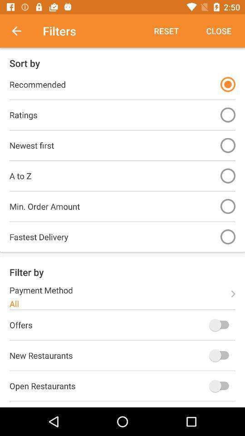  I want to click on return to previous page, so click(21, 31).